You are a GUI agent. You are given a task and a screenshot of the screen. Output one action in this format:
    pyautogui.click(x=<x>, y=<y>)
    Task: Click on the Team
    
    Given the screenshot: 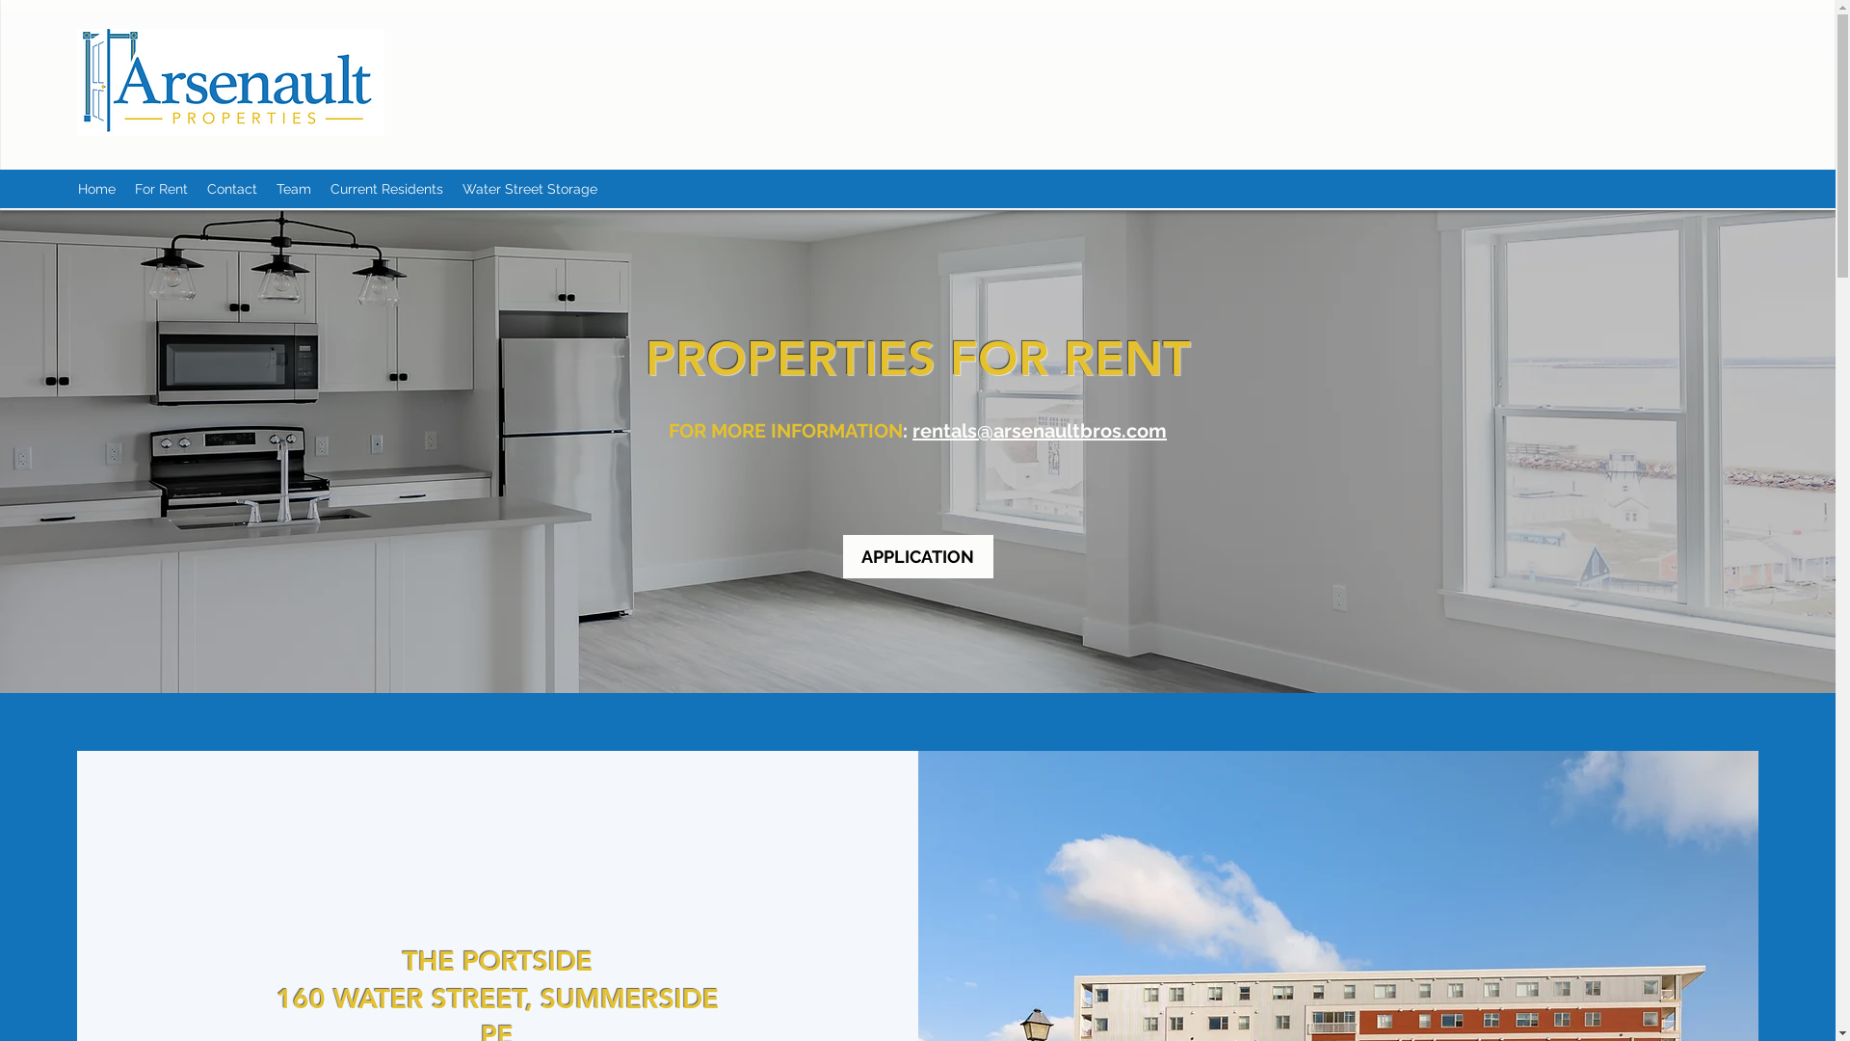 What is the action you would take?
    pyautogui.click(x=294, y=189)
    